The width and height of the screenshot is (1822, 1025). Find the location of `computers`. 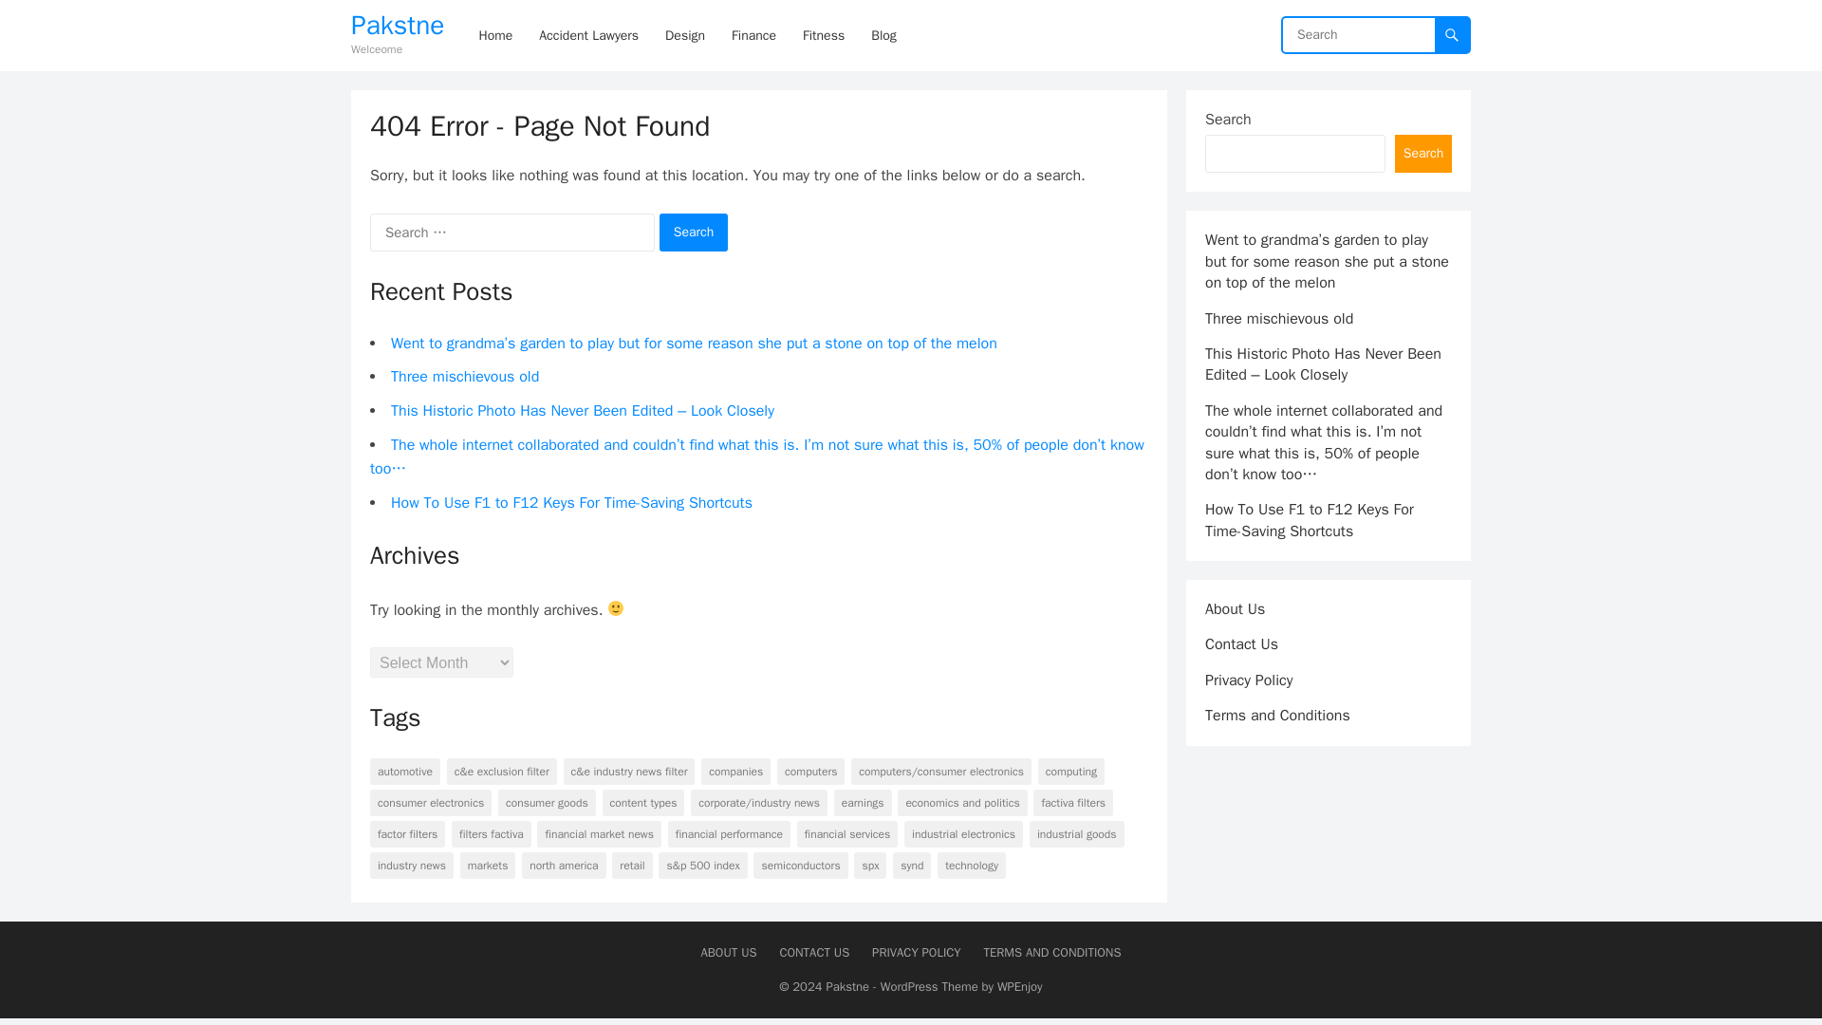

computers is located at coordinates (810, 772).